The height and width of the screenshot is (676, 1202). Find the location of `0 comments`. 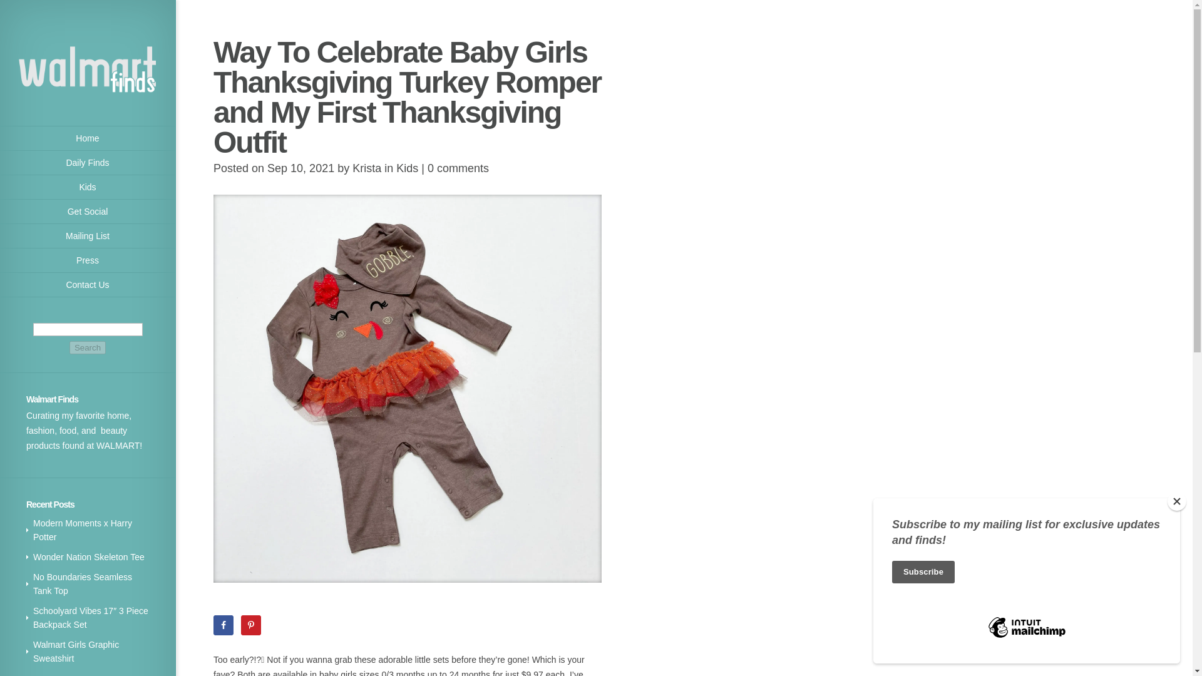

0 comments is located at coordinates (458, 168).